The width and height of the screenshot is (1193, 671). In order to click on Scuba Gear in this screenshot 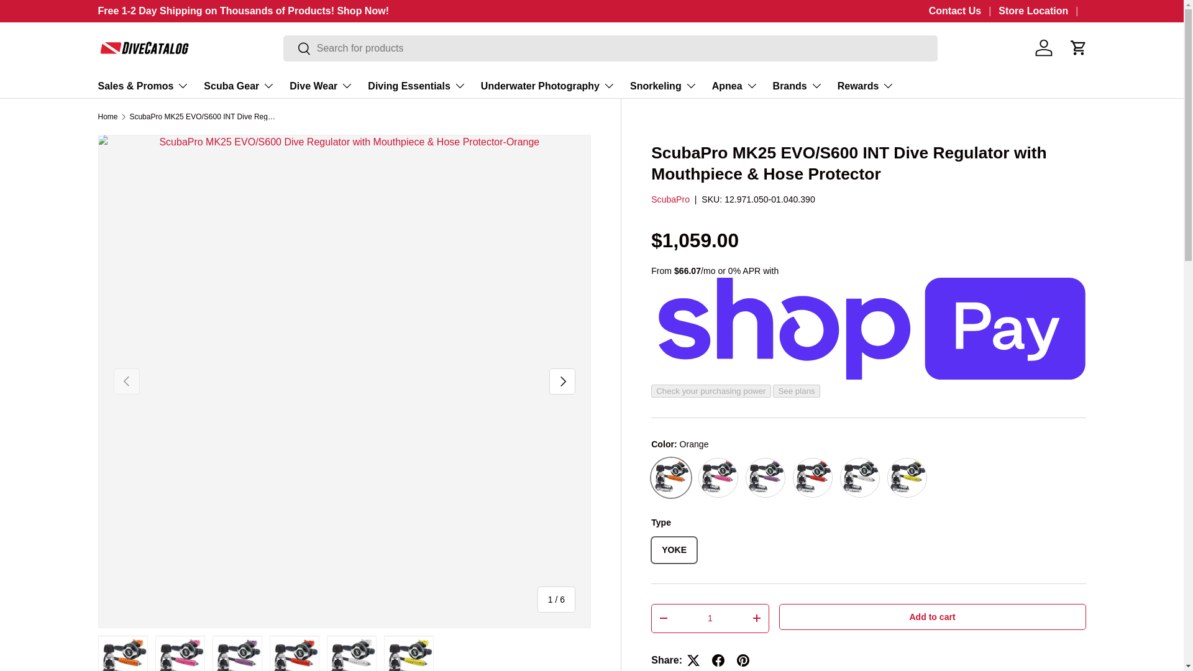, I will do `click(239, 85)`.